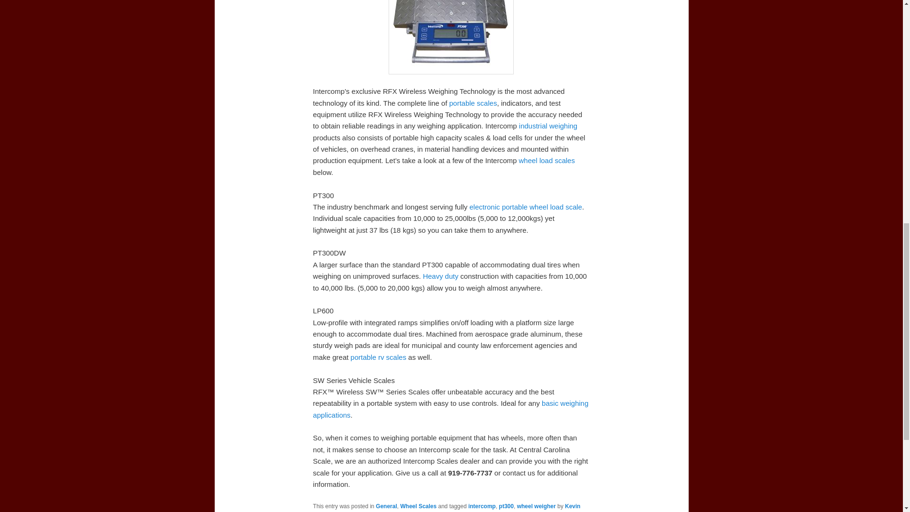  What do you see at coordinates (506, 506) in the screenshot?
I see `pt300` at bounding box center [506, 506].